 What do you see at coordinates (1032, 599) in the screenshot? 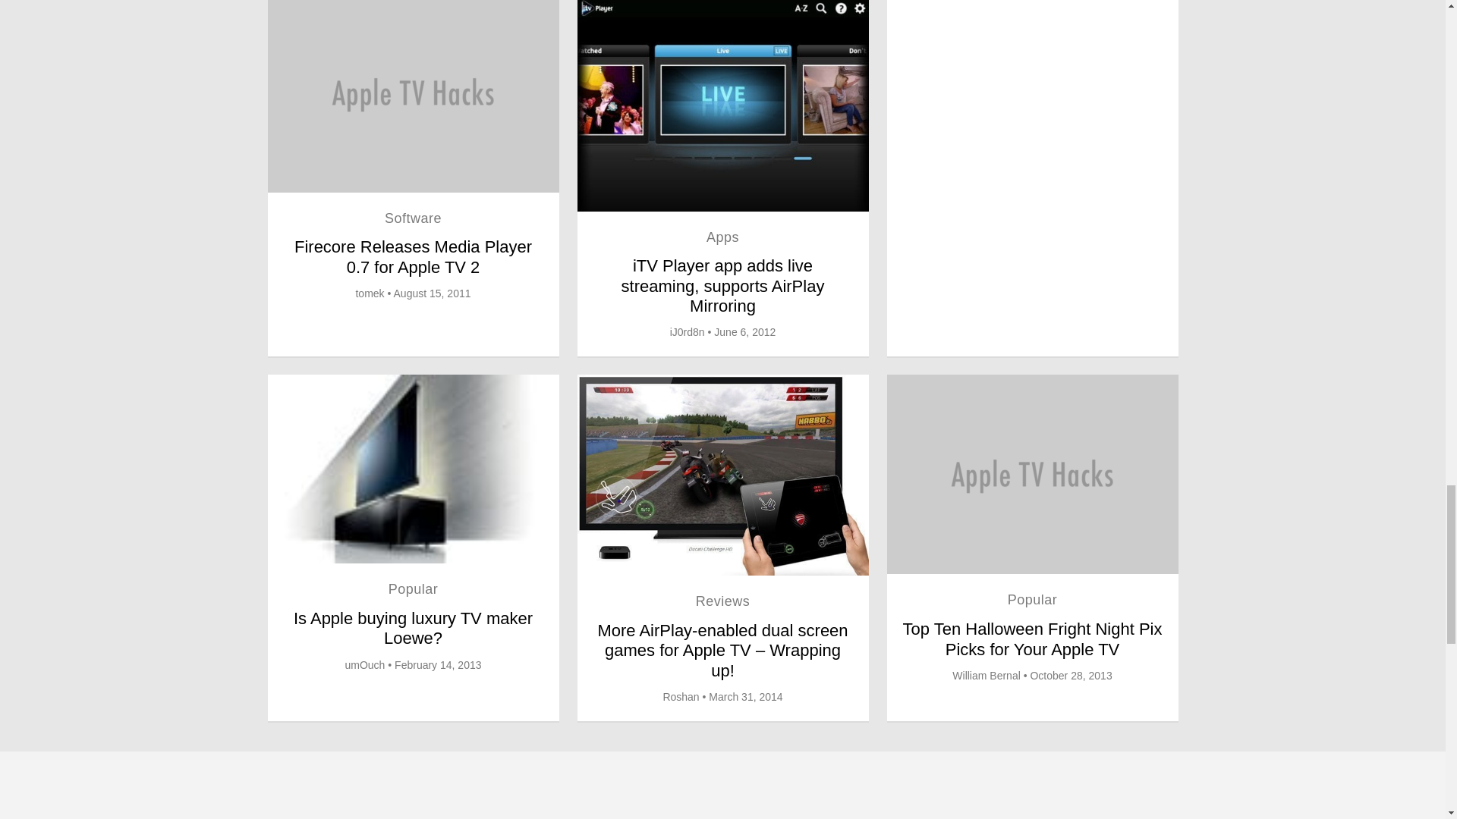
I see `Popular` at bounding box center [1032, 599].